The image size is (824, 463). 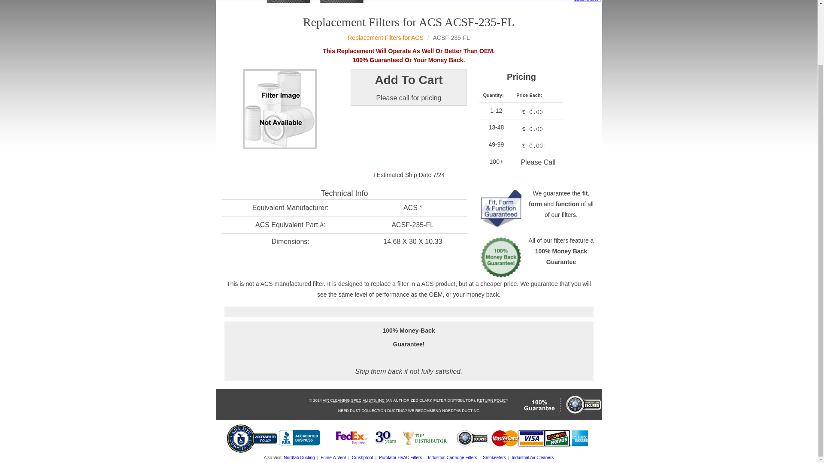 What do you see at coordinates (460, 411) in the screenshot?
I see `NORDFAB DUCTING` at bounding box center [460, 411].